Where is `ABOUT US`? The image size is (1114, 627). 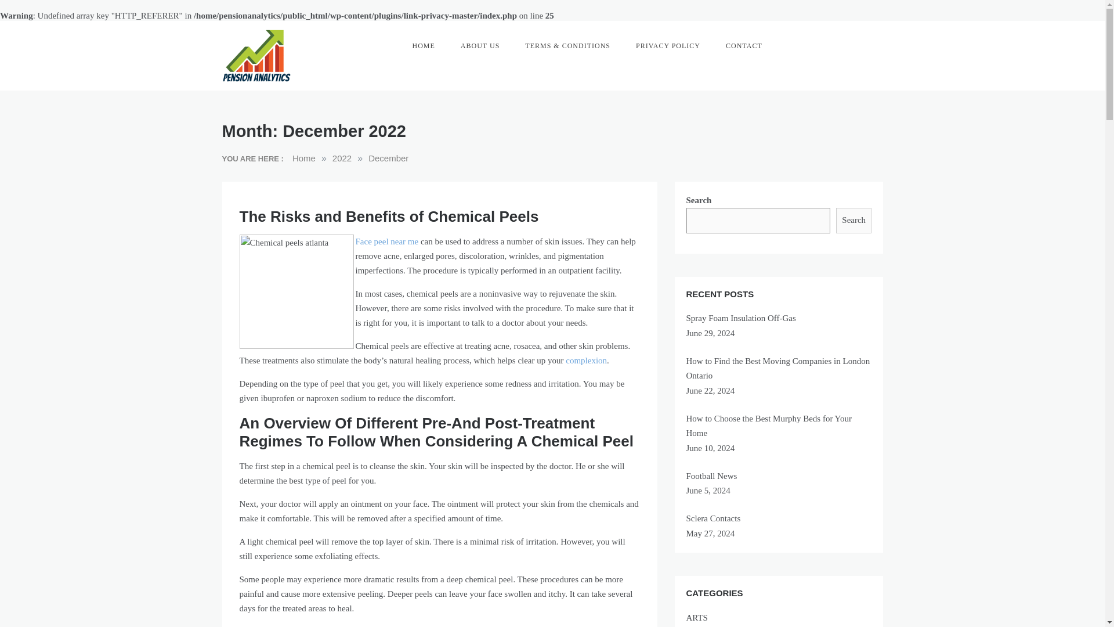
ABOUT US is located at coordinates (480, 45).